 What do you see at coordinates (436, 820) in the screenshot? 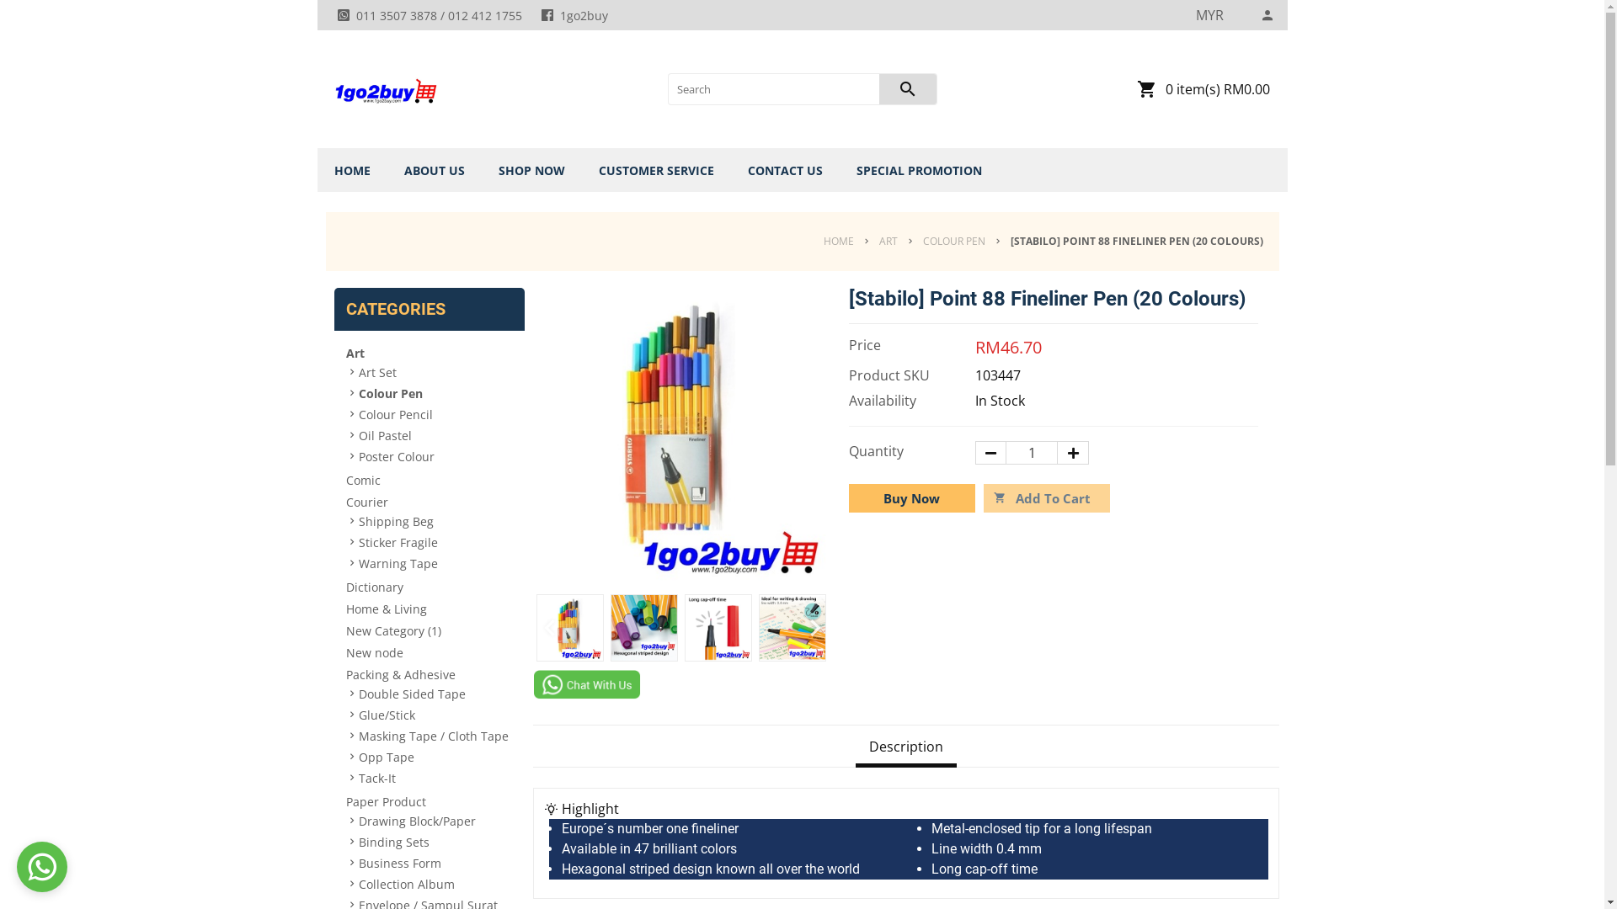
I see `Drawing Block/Paper` at bounding box center [436, 820].